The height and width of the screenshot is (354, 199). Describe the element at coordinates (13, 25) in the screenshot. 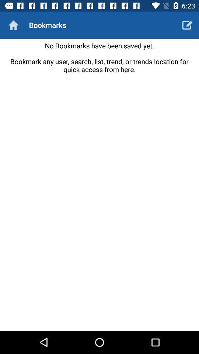

I see `choose the icon above the no bookmarks have item` at that location.